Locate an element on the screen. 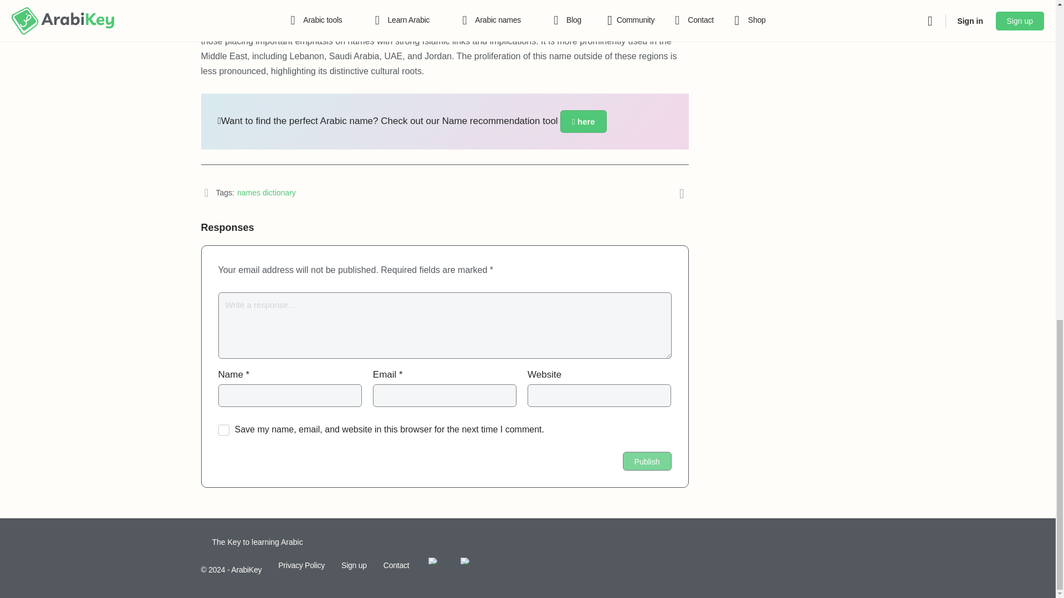 The width and height of the screenshot is (1064, 598). English is located at coordinates (465, 560).